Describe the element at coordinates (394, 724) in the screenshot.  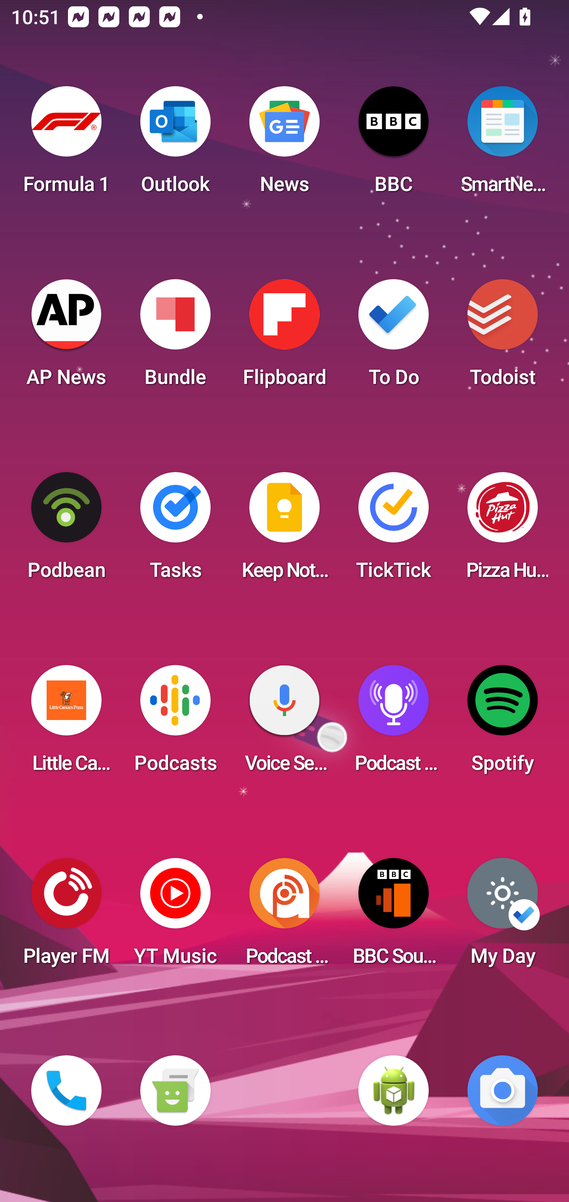
I see `Podcast Player` at that location.